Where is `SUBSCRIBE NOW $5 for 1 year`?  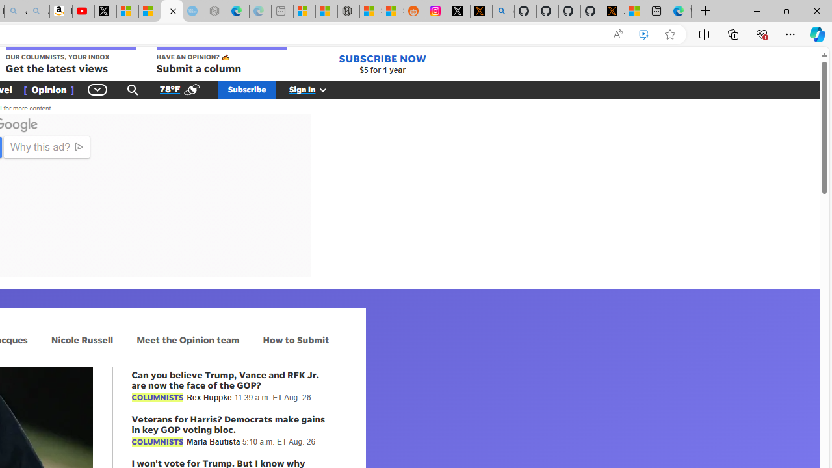
SUBSCRIBE NOW $5 for 1 year is located at coordinates (382, 64).